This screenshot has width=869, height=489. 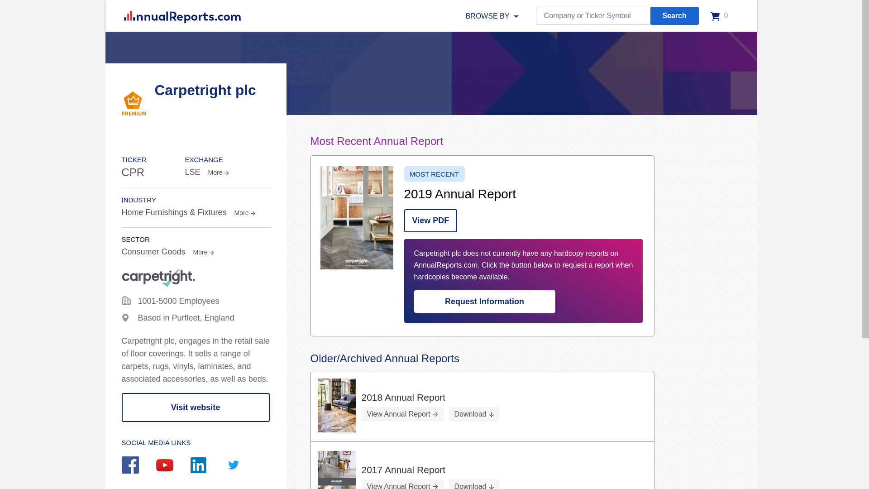 What do you see at coordinates (474, 484) in the screenshot?
I see `Download` at bounding box center [474, 484].